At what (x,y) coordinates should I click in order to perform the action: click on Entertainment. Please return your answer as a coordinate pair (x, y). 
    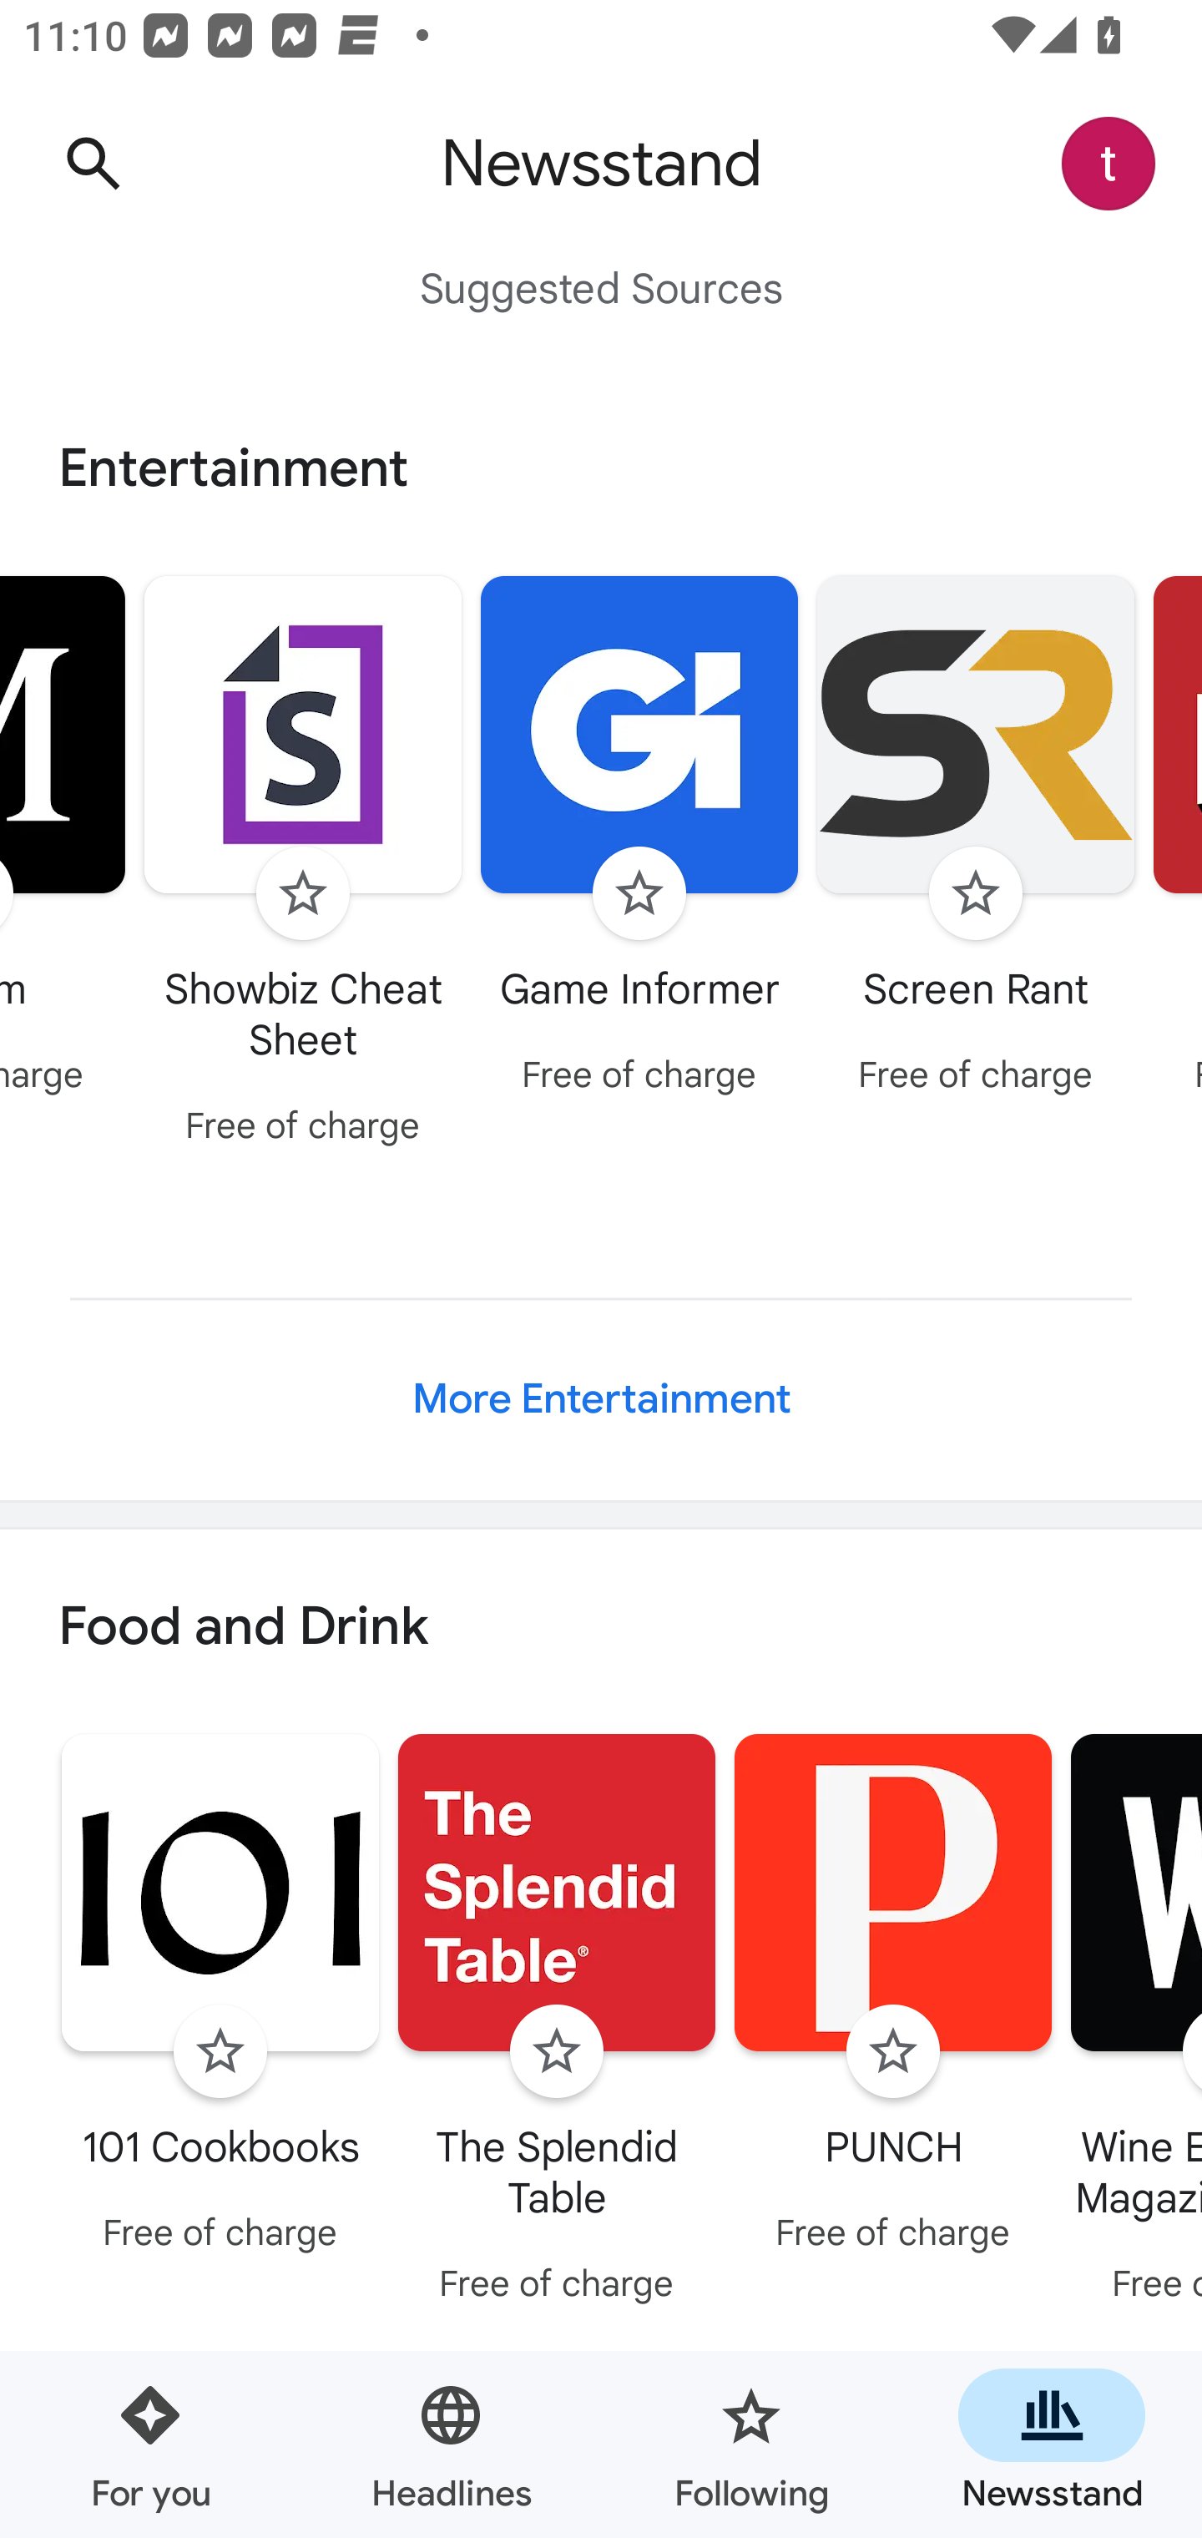
    Looking at the image, I should click on (601, 468).